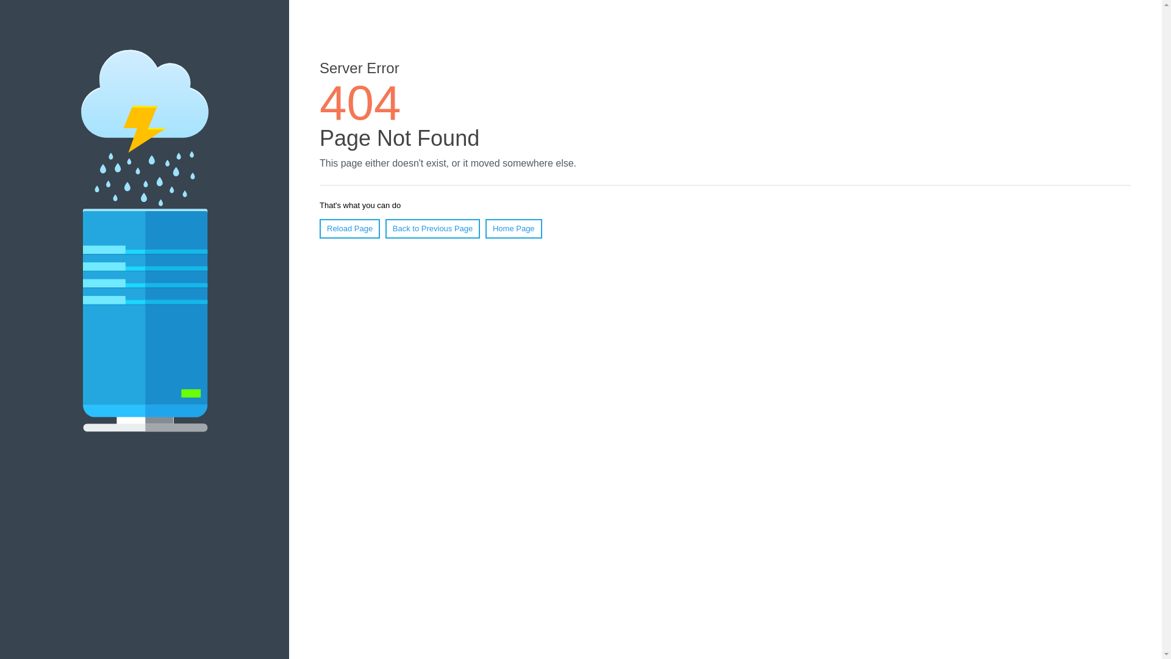  I want to click on Home Page, so click(514, 229).